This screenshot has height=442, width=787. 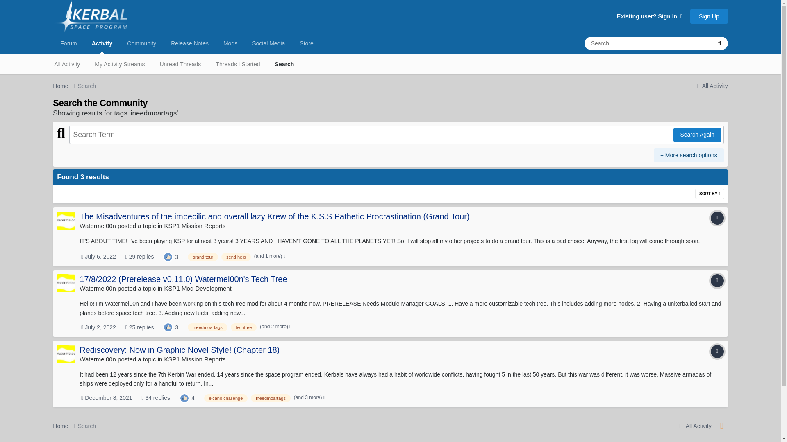 What do you see at coordinates (649, 16) in the screenshot?
I see `Existing user? Sign In  ` at bounding box center [649, 16].